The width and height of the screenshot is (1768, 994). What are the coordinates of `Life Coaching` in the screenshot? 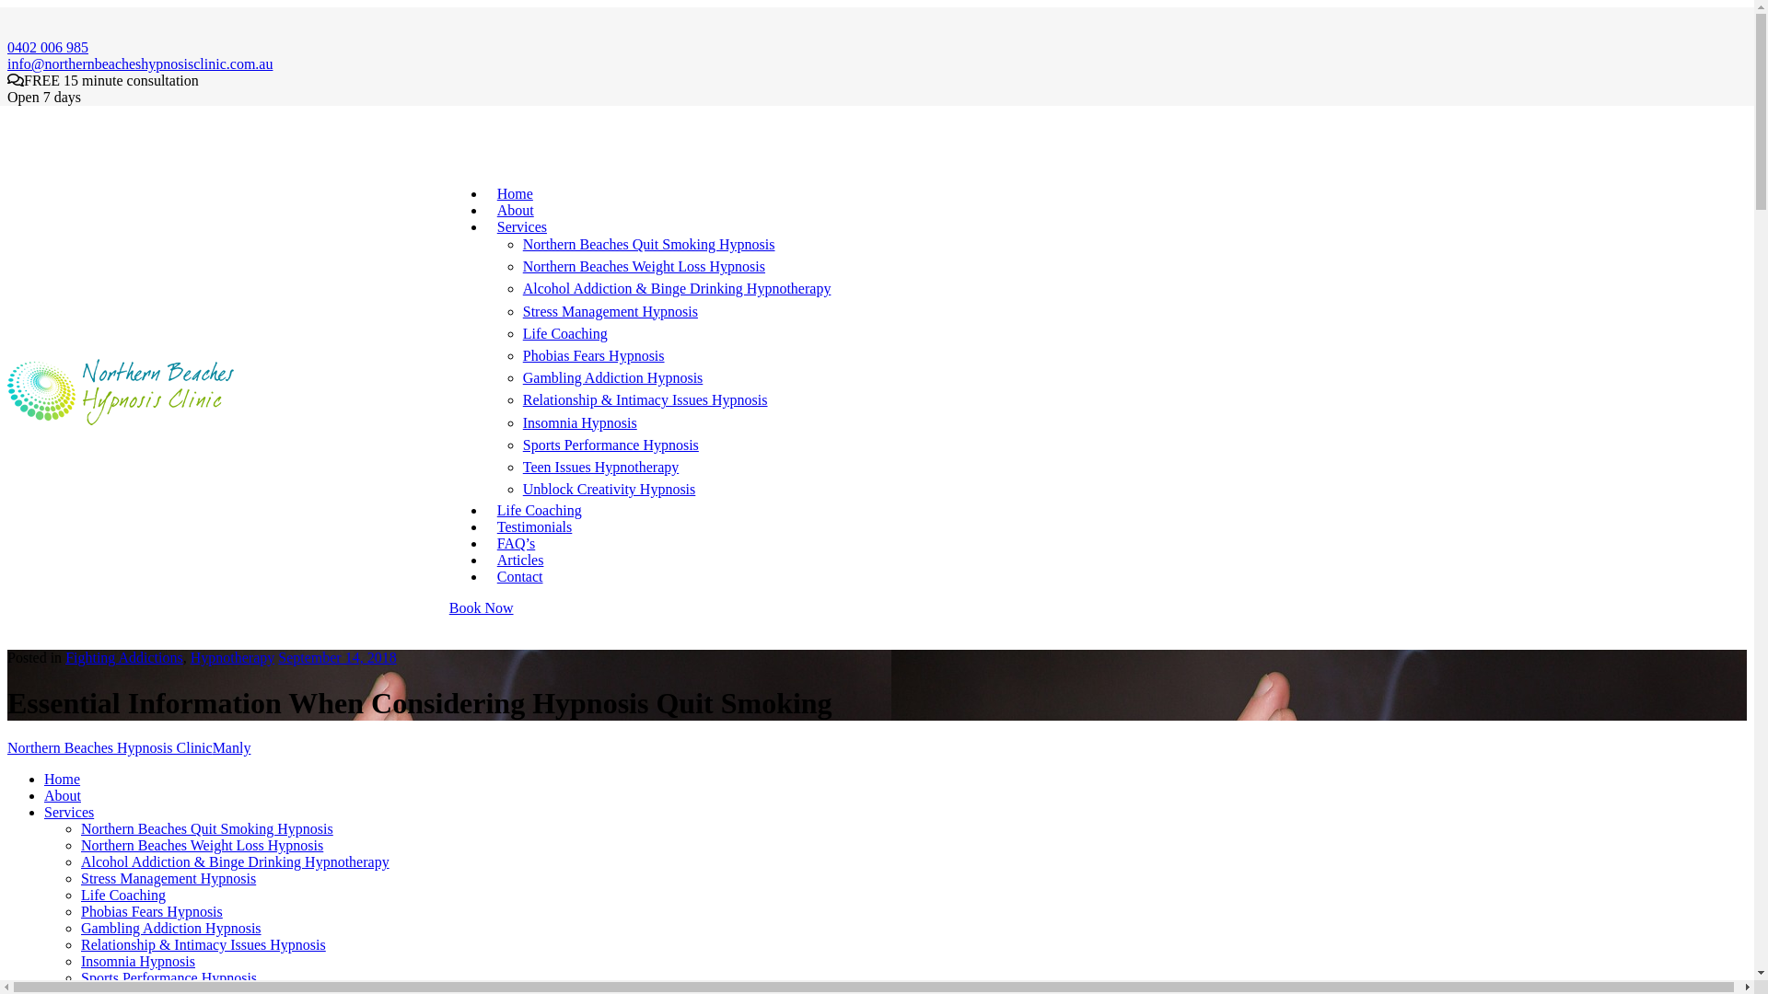 It's located at (540, 511).